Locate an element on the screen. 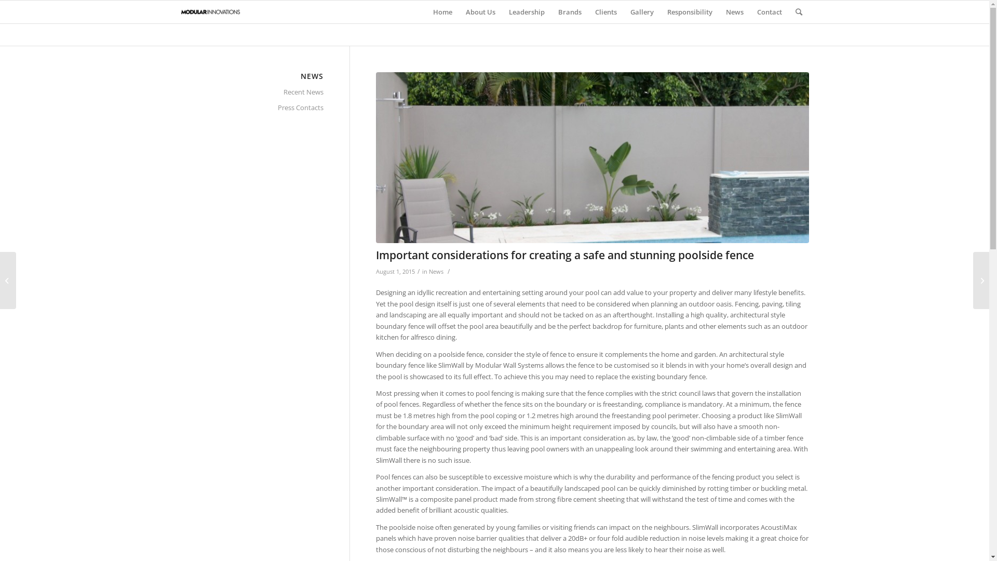 This screenshot has width=997, height=561. News is located at coordinates (436, 272).